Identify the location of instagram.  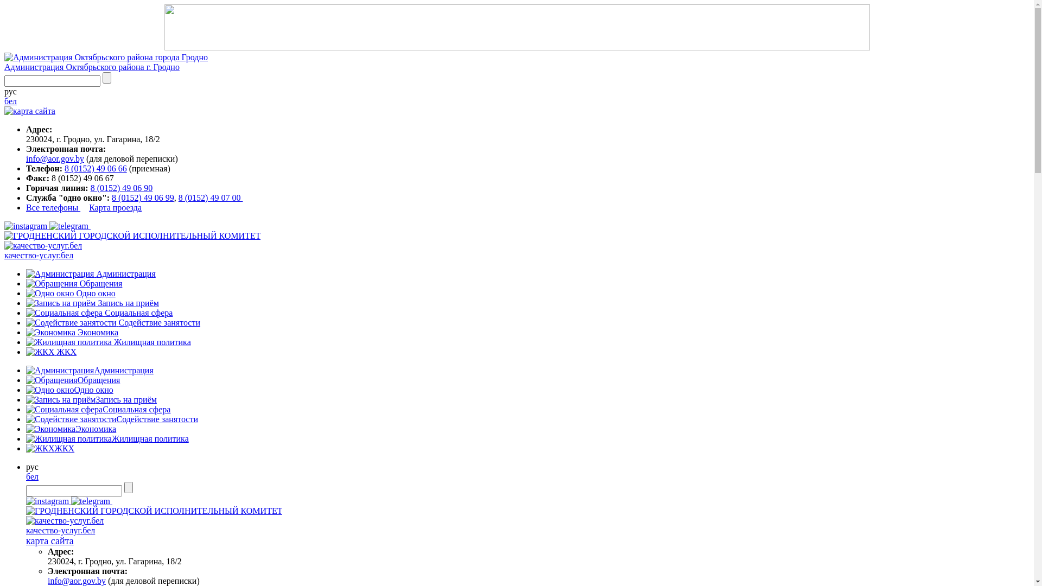
(49, 501).